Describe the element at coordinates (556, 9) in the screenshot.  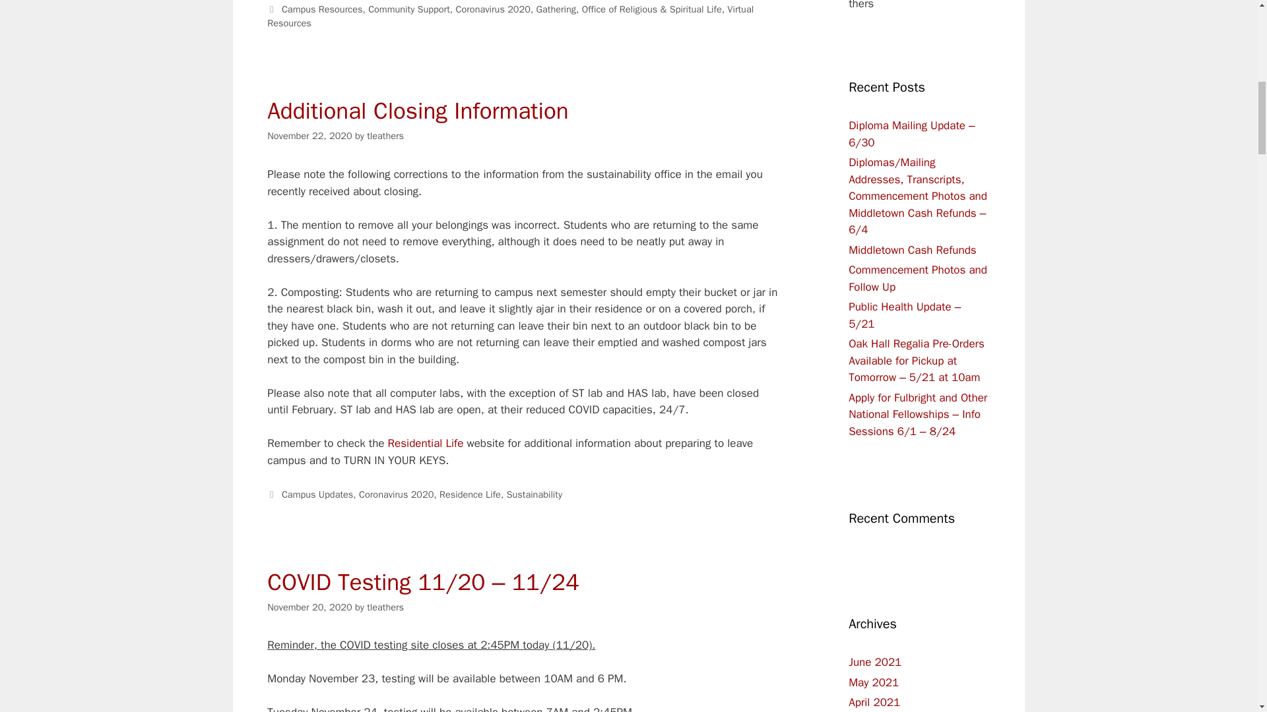
I see `Gathering` at that location.